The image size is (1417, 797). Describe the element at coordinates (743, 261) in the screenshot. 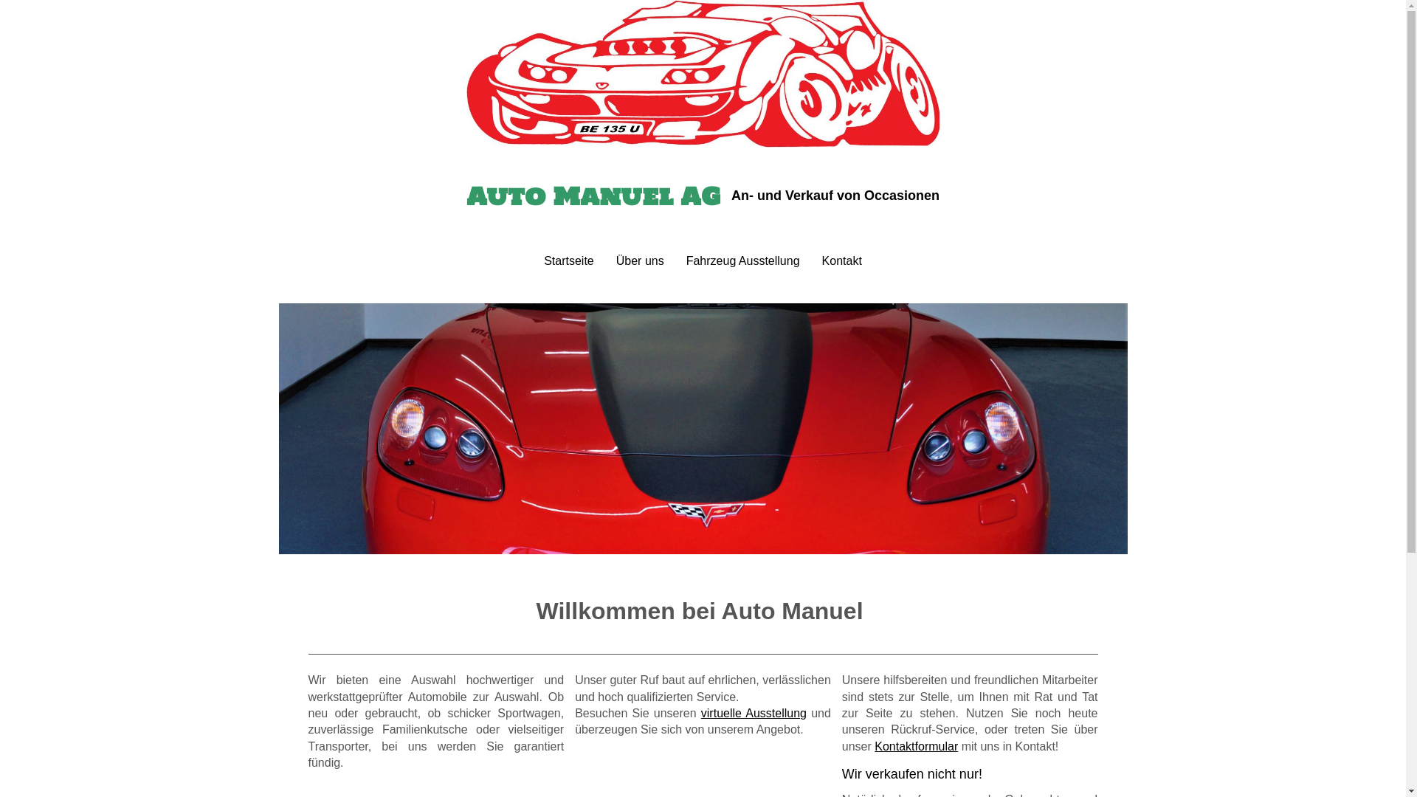

I see `Fahrzeug Ausstellung` at that location.